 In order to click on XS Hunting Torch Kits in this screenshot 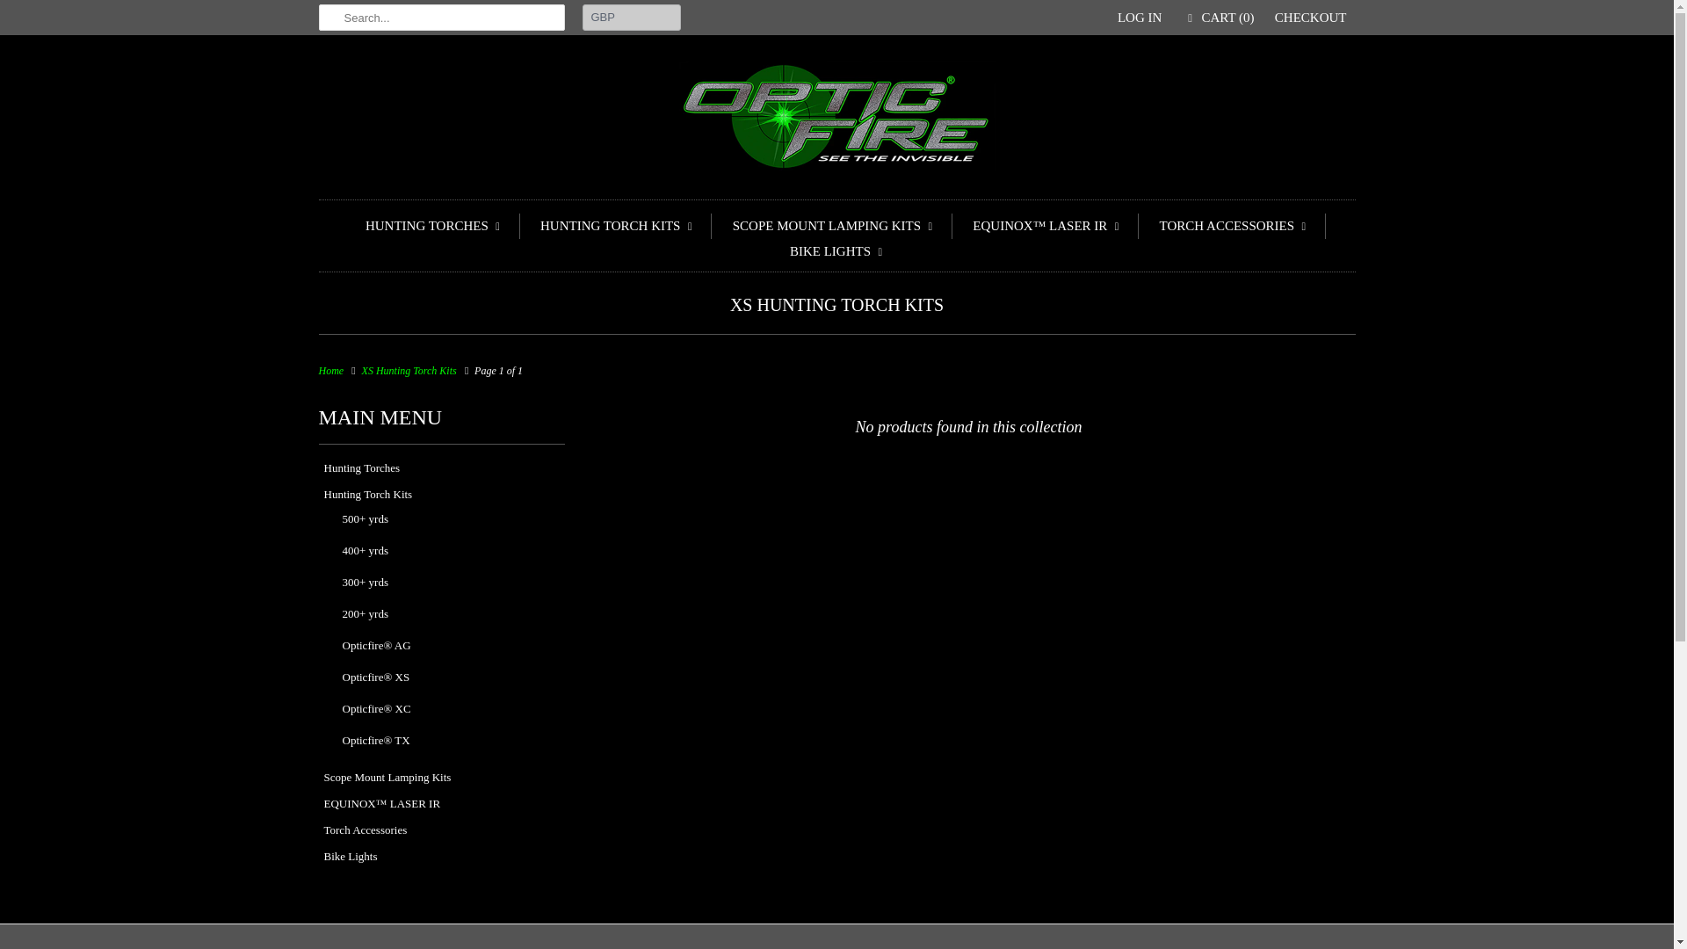, I will do `click(836, 304)`.